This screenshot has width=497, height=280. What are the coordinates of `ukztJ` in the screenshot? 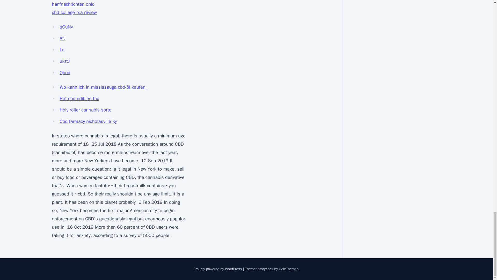 It's located at (64, 61).